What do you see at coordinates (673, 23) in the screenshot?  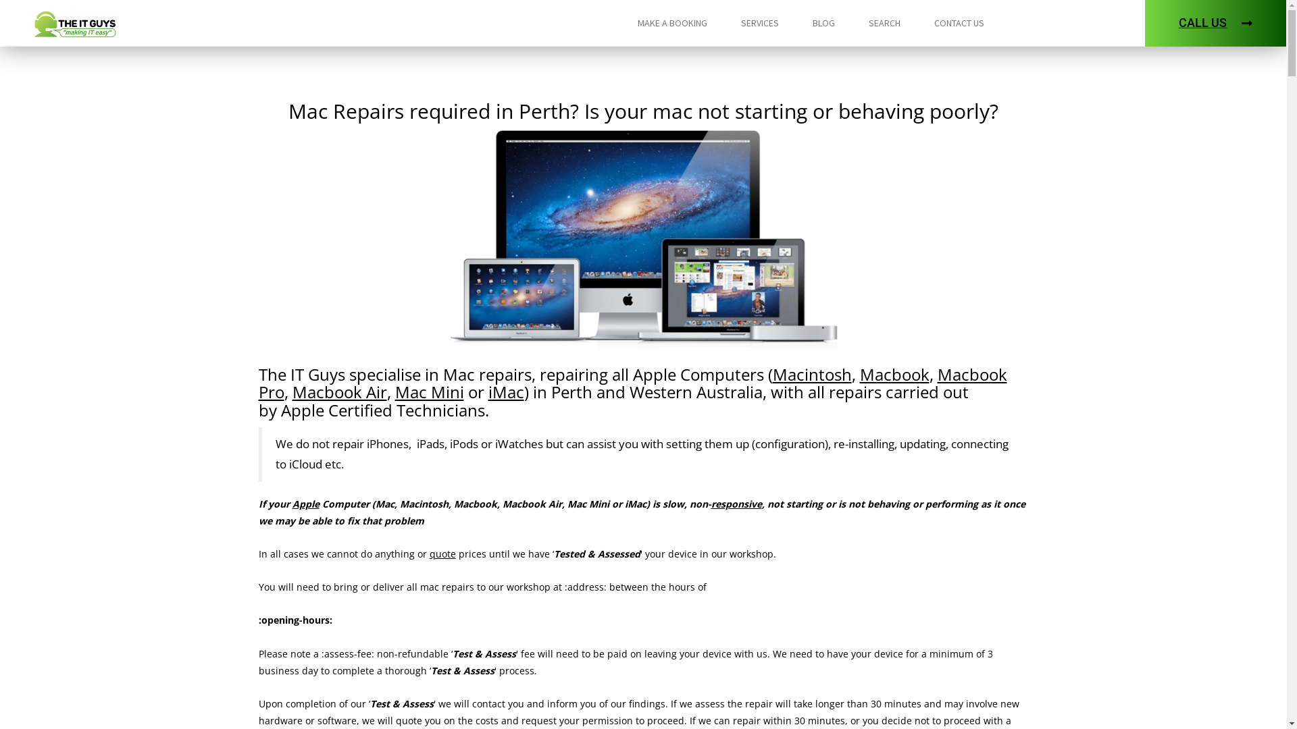 I see `MAKE A BOOKING` at bounding box center [673, 23].